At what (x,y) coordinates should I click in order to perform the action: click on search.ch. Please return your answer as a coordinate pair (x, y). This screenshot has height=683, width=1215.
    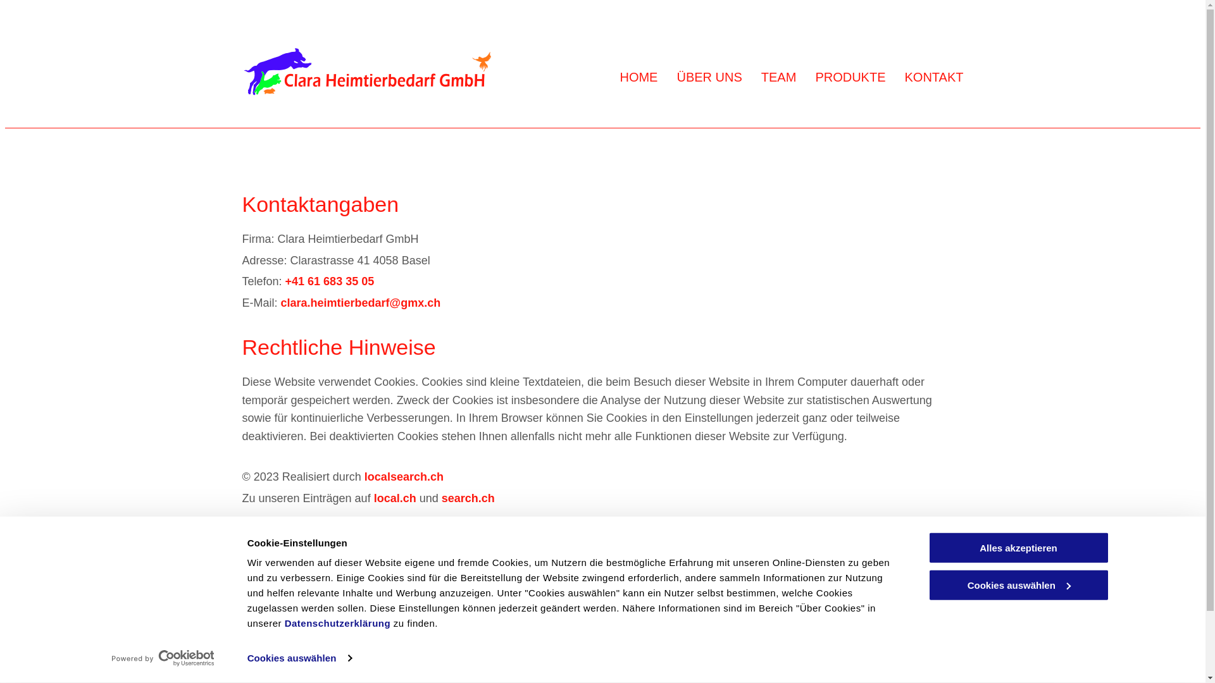
    Looking at the image, I should click on (468, 498).